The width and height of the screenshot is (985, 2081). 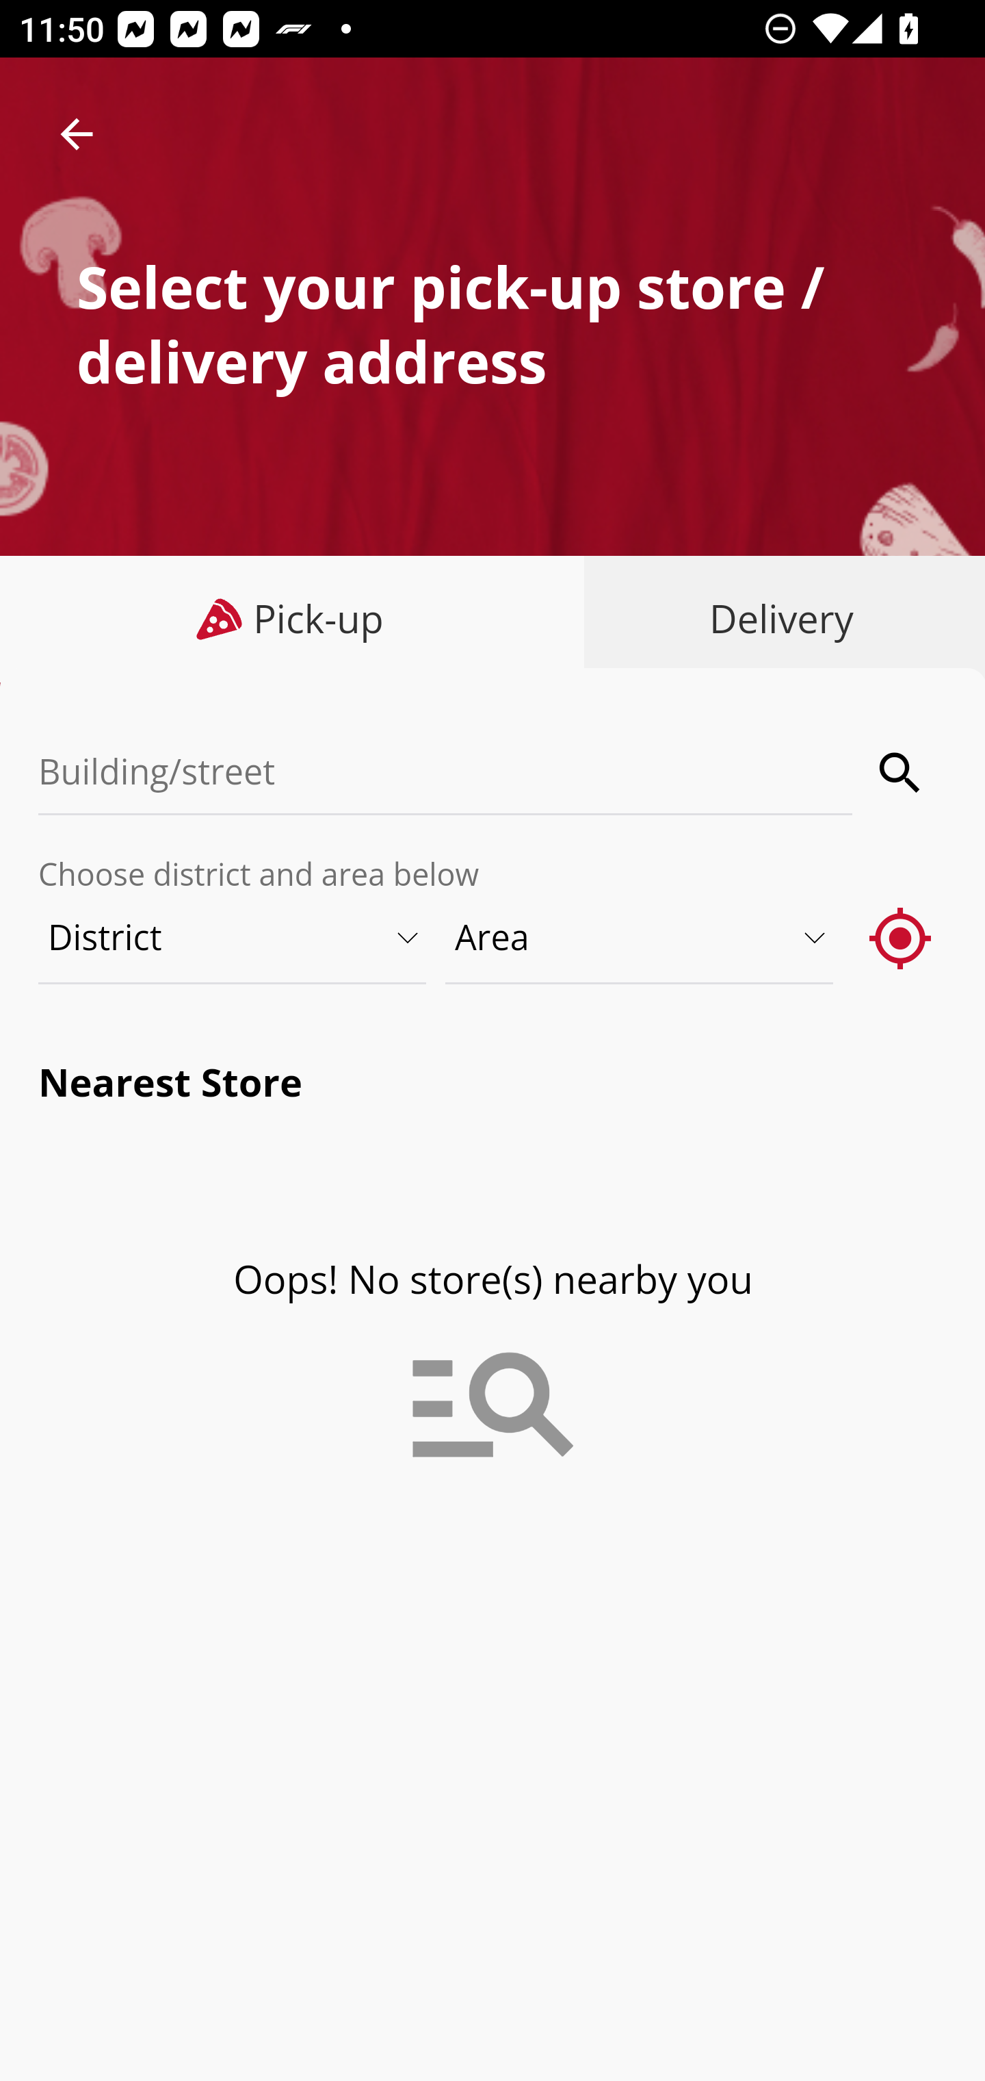 What do you see at coordinates (776, 619) in the screenshot?
I see `Delivery` at bounding box center [776, 619].